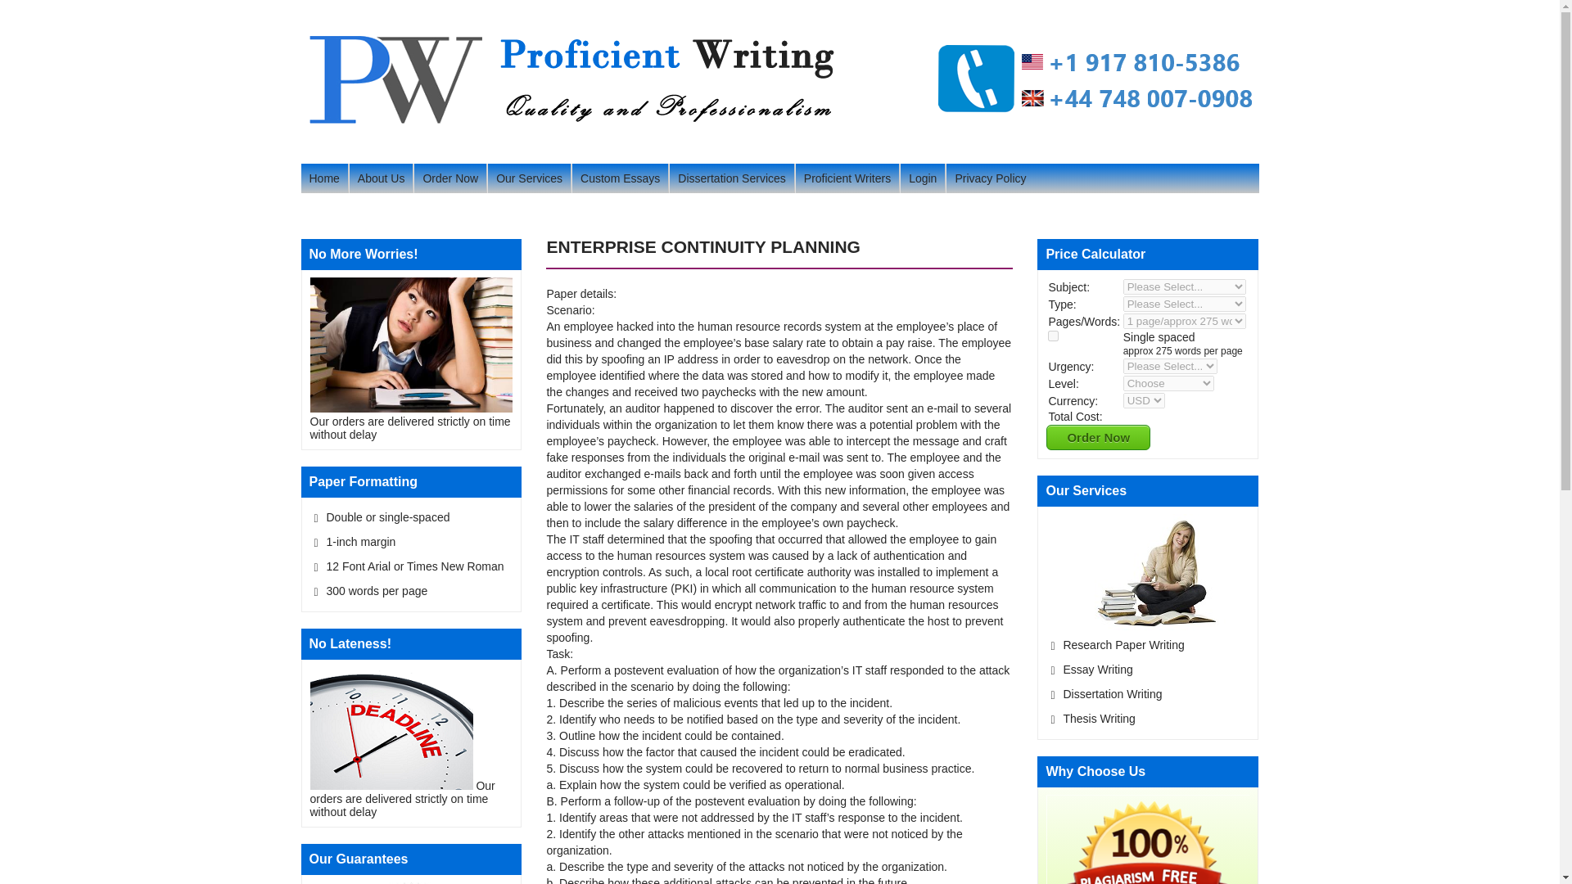 Image resolution: width=1572 pixels, height=884 pixels. What do you see at coordinates (990, 178) in the screenshot?
I see `Privacy Policy` at bounding box center [990, 178].